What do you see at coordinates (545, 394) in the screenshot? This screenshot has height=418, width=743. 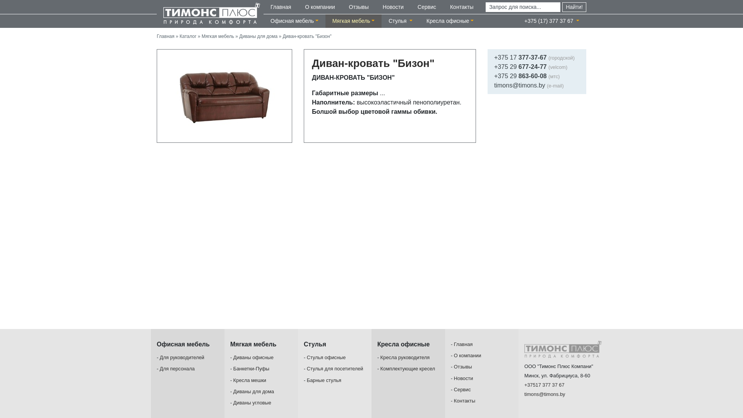 I see `timons@timons.by` at bounding box center [545, 394].